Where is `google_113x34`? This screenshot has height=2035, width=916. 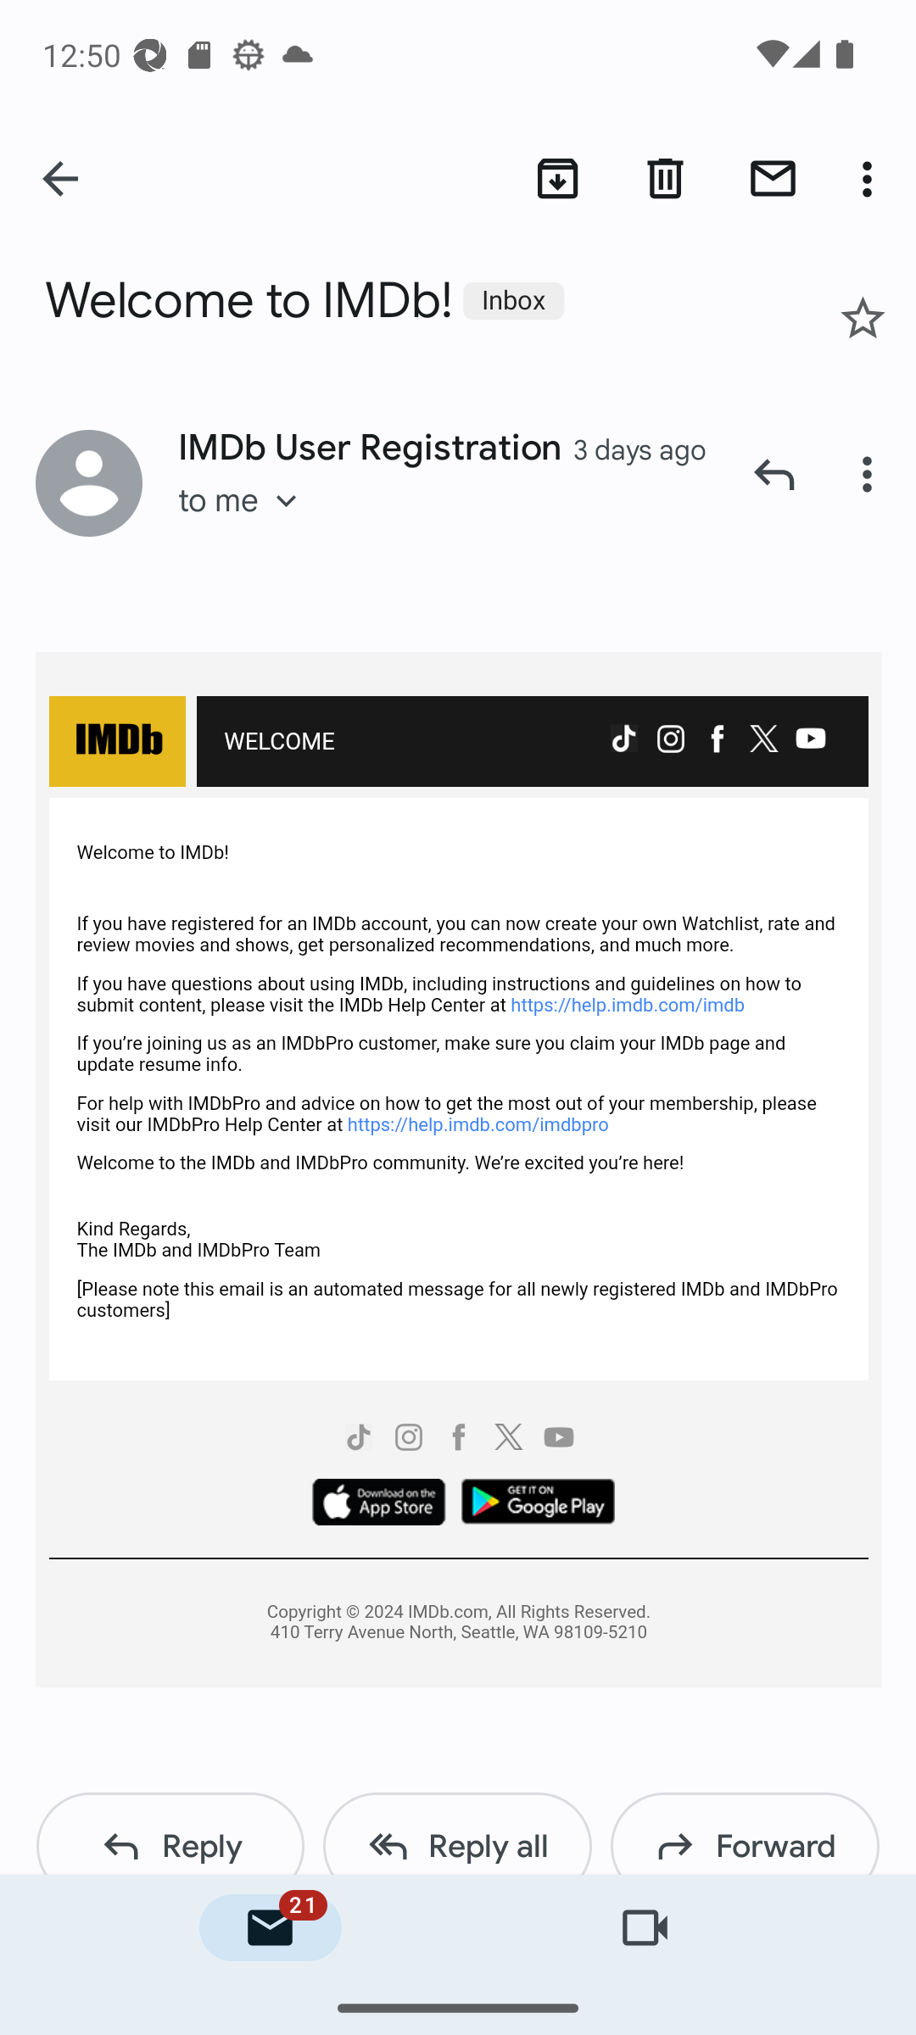
google_113x34 is located at coordinates (537, 1504).